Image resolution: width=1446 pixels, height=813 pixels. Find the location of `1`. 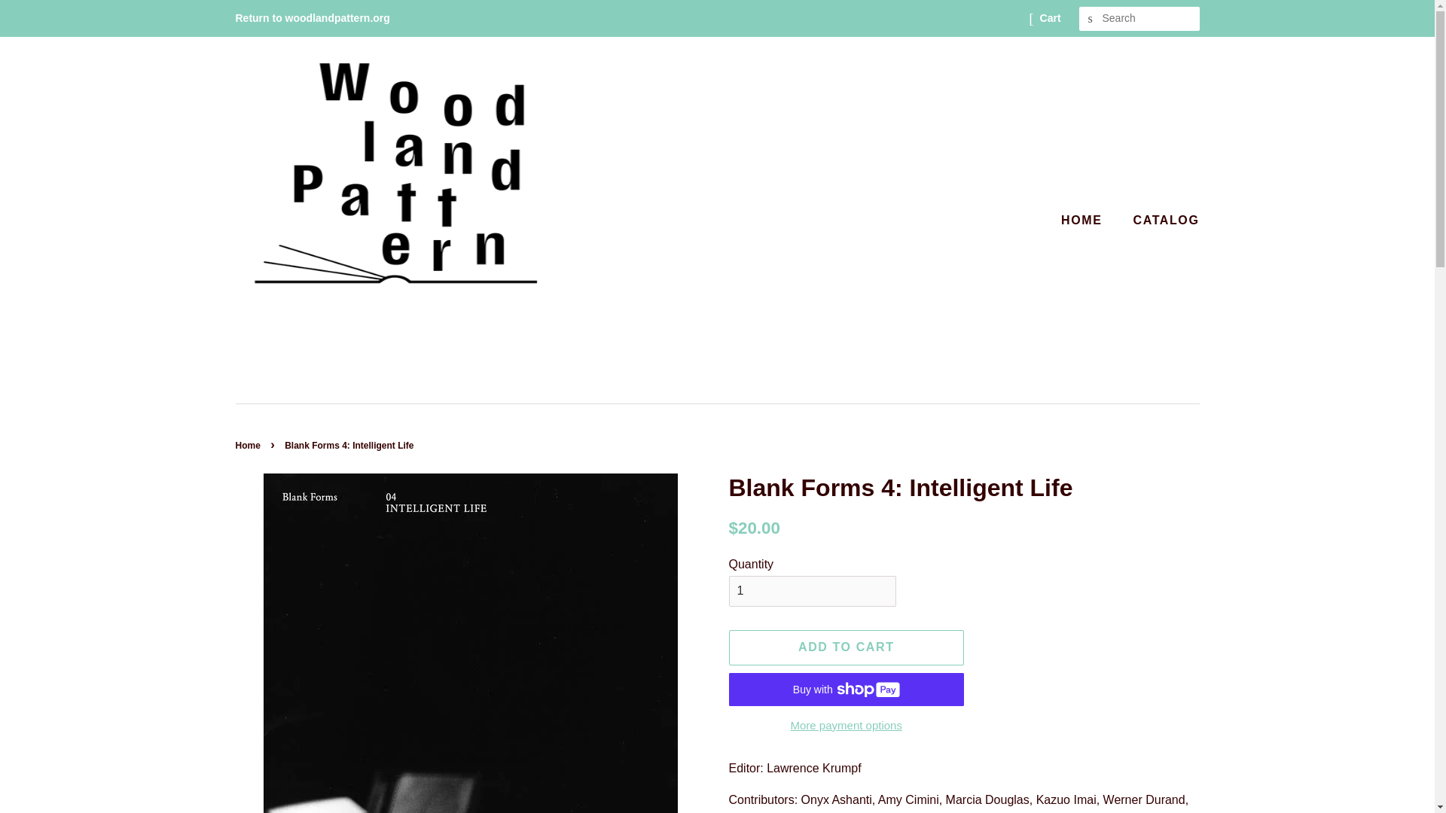

1 is located at coordinates (812, 590).